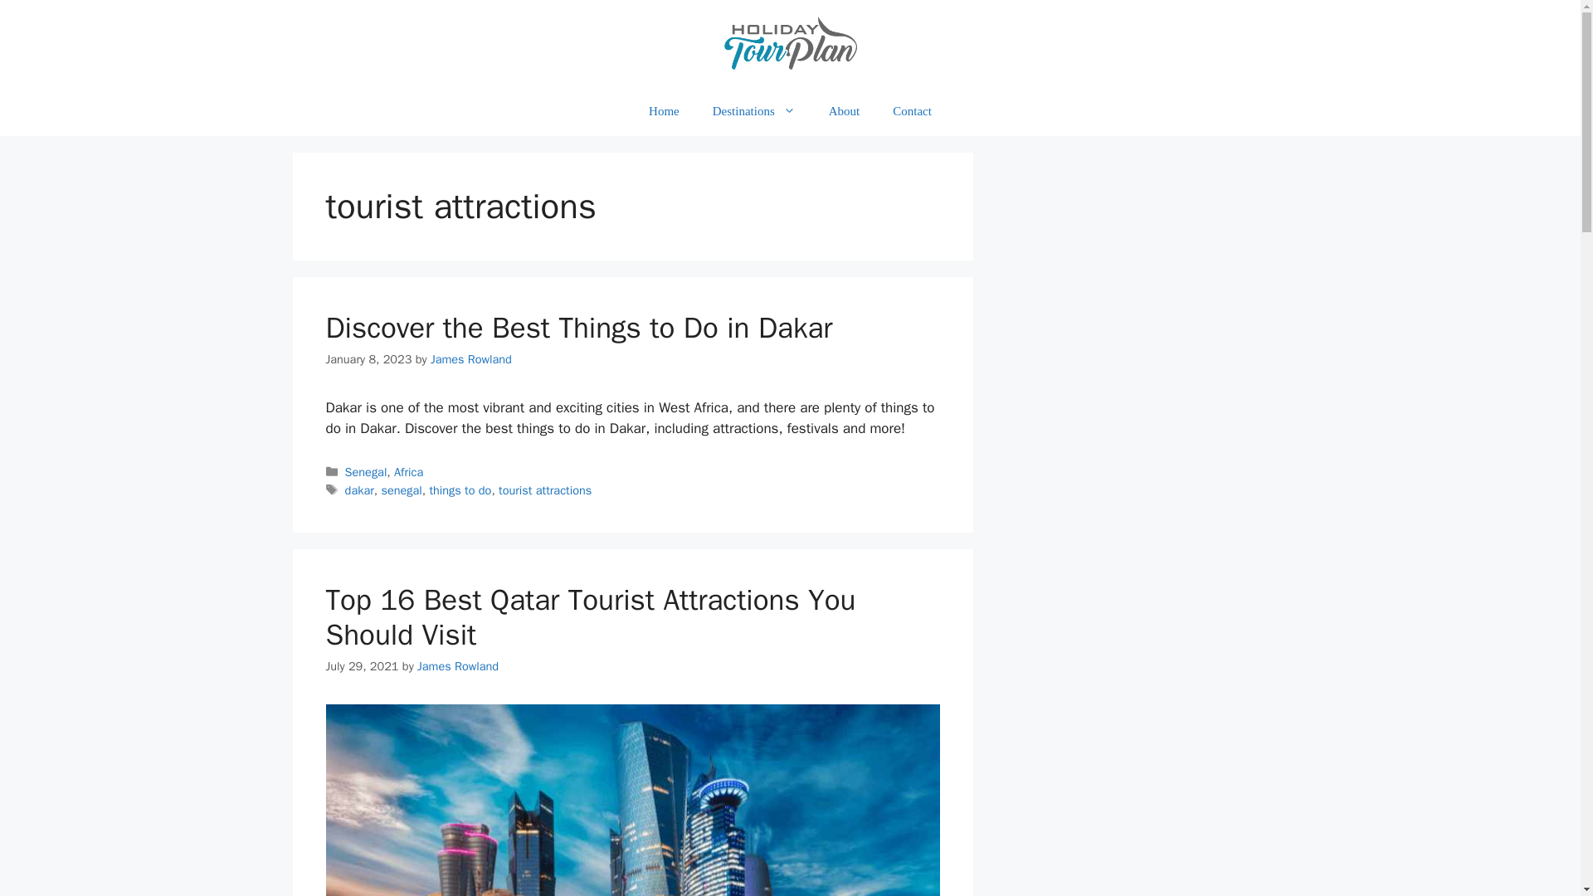 Image resolution: width=1593 pixels, height=896 pixels. What do you see at coordinates (577, 327) in the screenshot?
I see `Discover the Best Things to Do in Dakar` at bounding box center [577, 327].